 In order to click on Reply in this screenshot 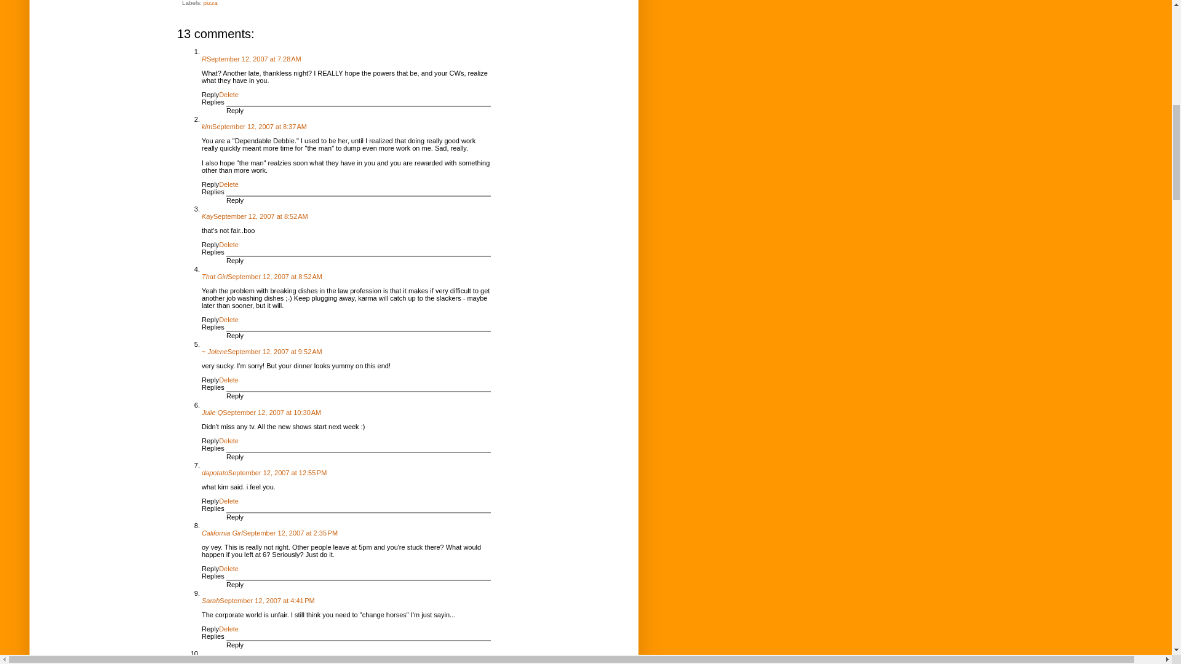, I will do `click(210, 94)`.